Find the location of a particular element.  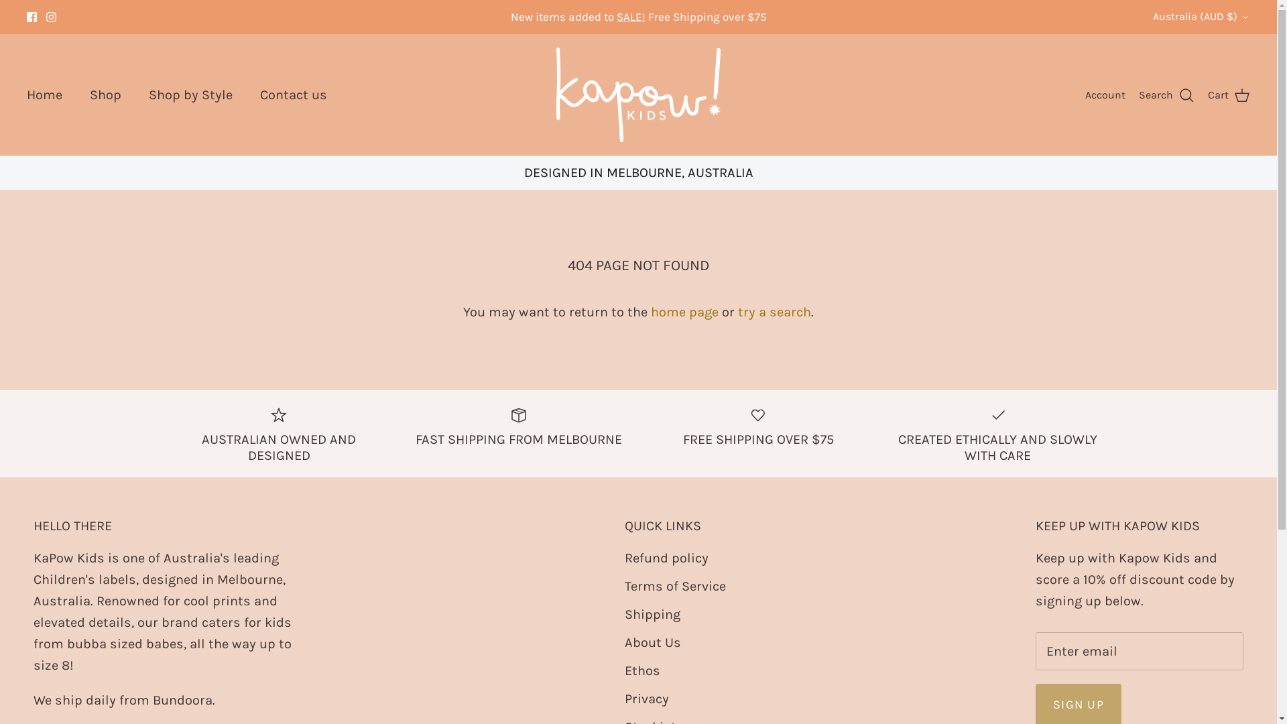

Terms of Service is located at coordinates (676, 586).